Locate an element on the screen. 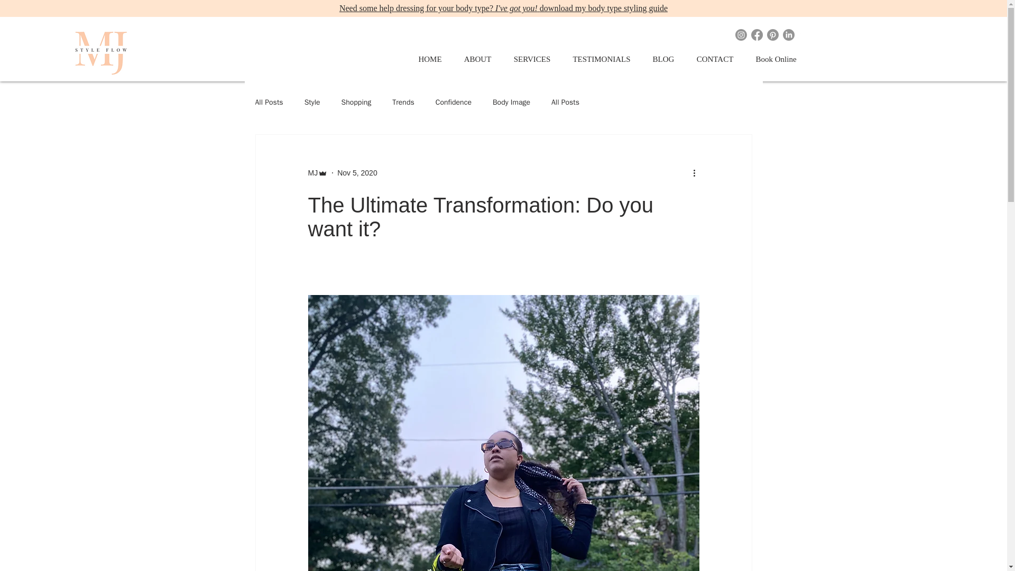  All Posts is located at coordinates (269, 103).